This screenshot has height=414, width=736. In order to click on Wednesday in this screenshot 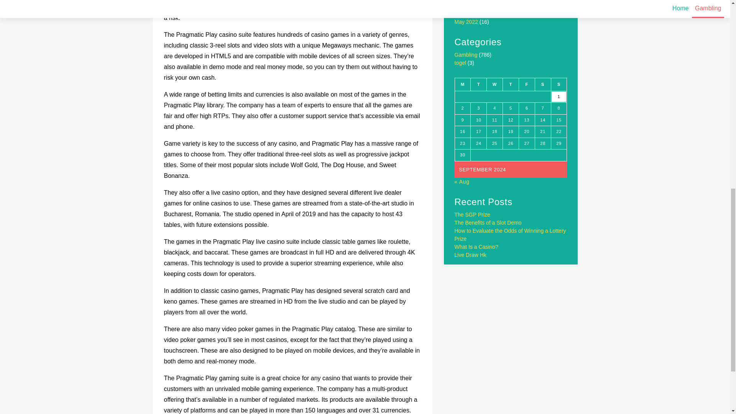, I will do `click(495, 84)`.